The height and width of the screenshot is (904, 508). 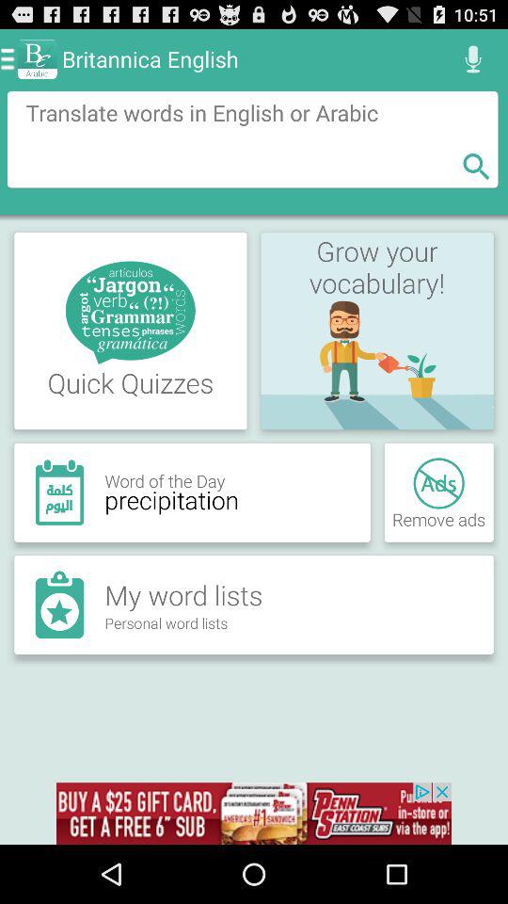 What do you see at coordinates (254, 814) in the screenshot?
I see `open penn station advertisement` at bounding box center [254, 814].